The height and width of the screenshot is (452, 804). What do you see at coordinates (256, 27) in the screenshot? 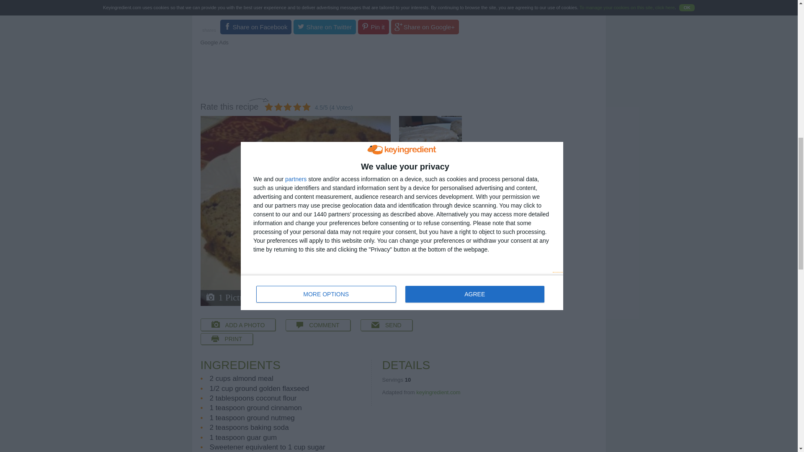
I see `Share on Facebook` at bounding box center [256, 27].